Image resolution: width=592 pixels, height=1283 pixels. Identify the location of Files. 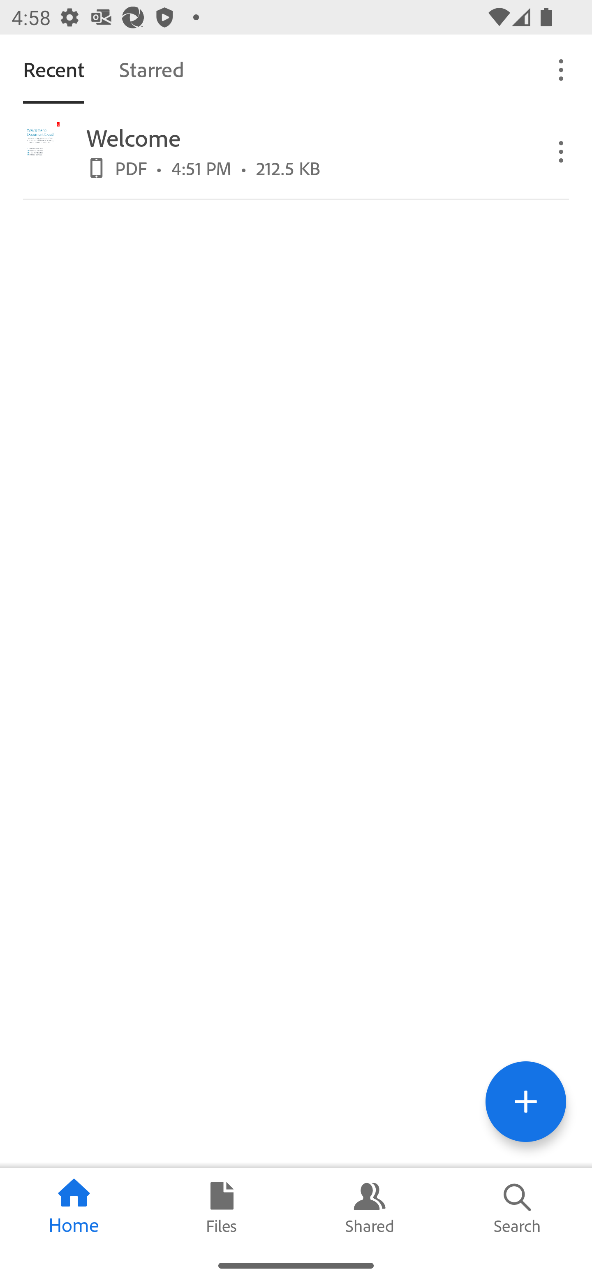
(222, 1208).